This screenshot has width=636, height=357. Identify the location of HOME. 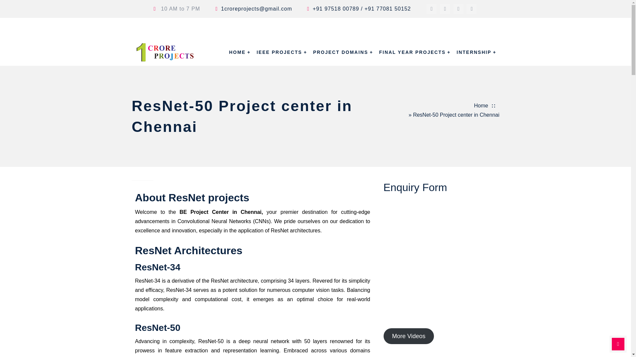
(240, 52).